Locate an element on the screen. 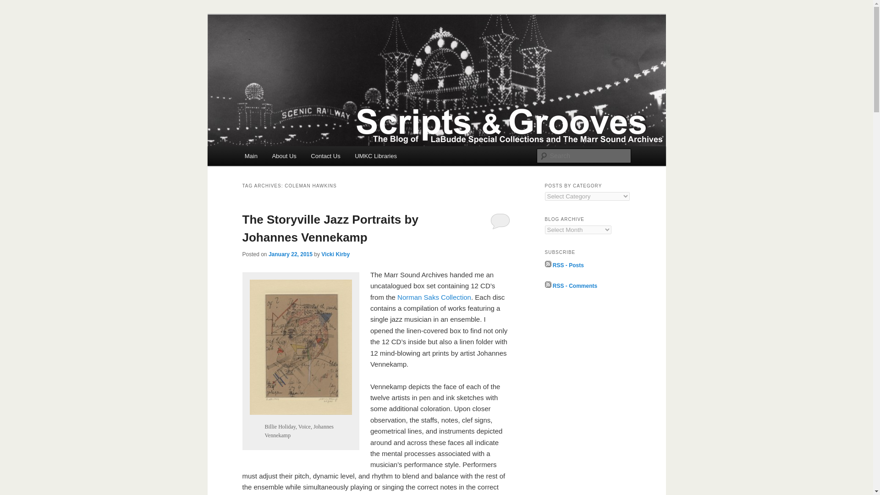 The width and height of the screenshot is (880, 495). Norman Saks Collection is located at coordinates (434, 297).